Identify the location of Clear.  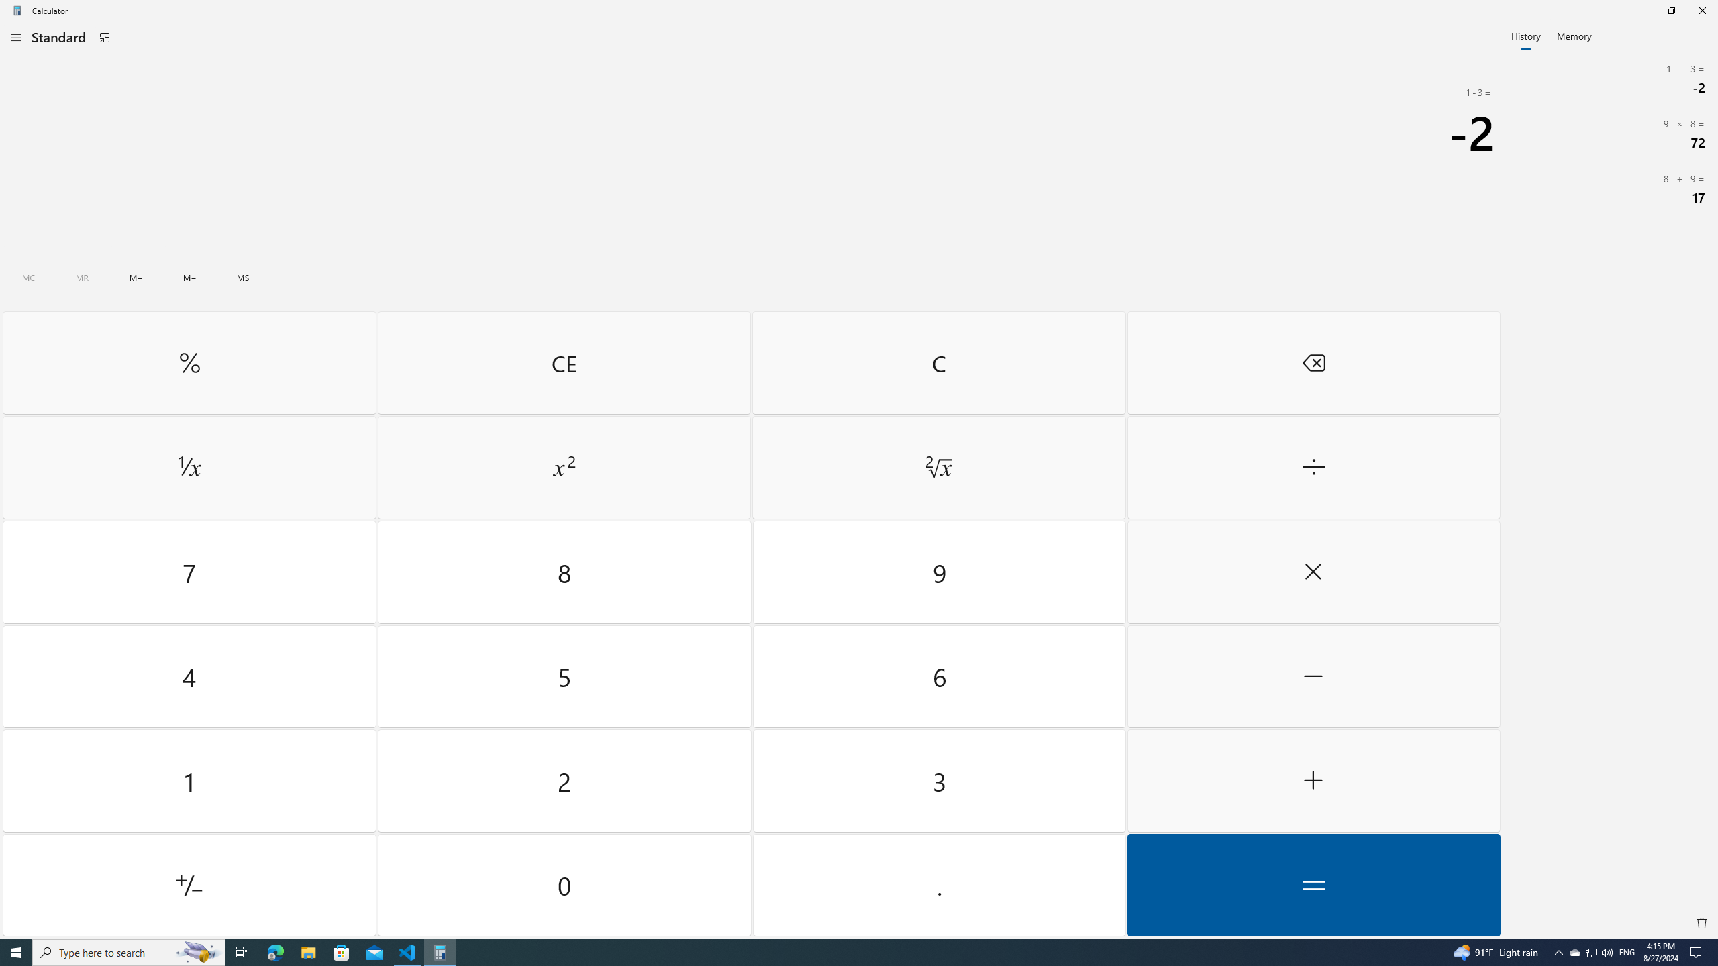
(129, 953).